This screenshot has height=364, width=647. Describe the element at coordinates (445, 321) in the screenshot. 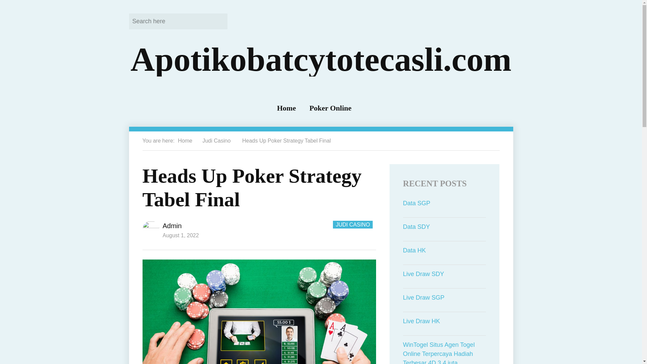

I see `Live Draw HK` at that location.